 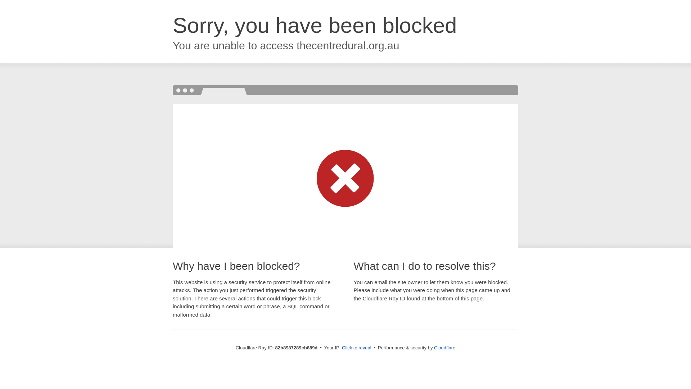 What do you see at coordinates (445, 348) in the screenshot?
I see `Cloudflare` at bounding box center [445, 348].